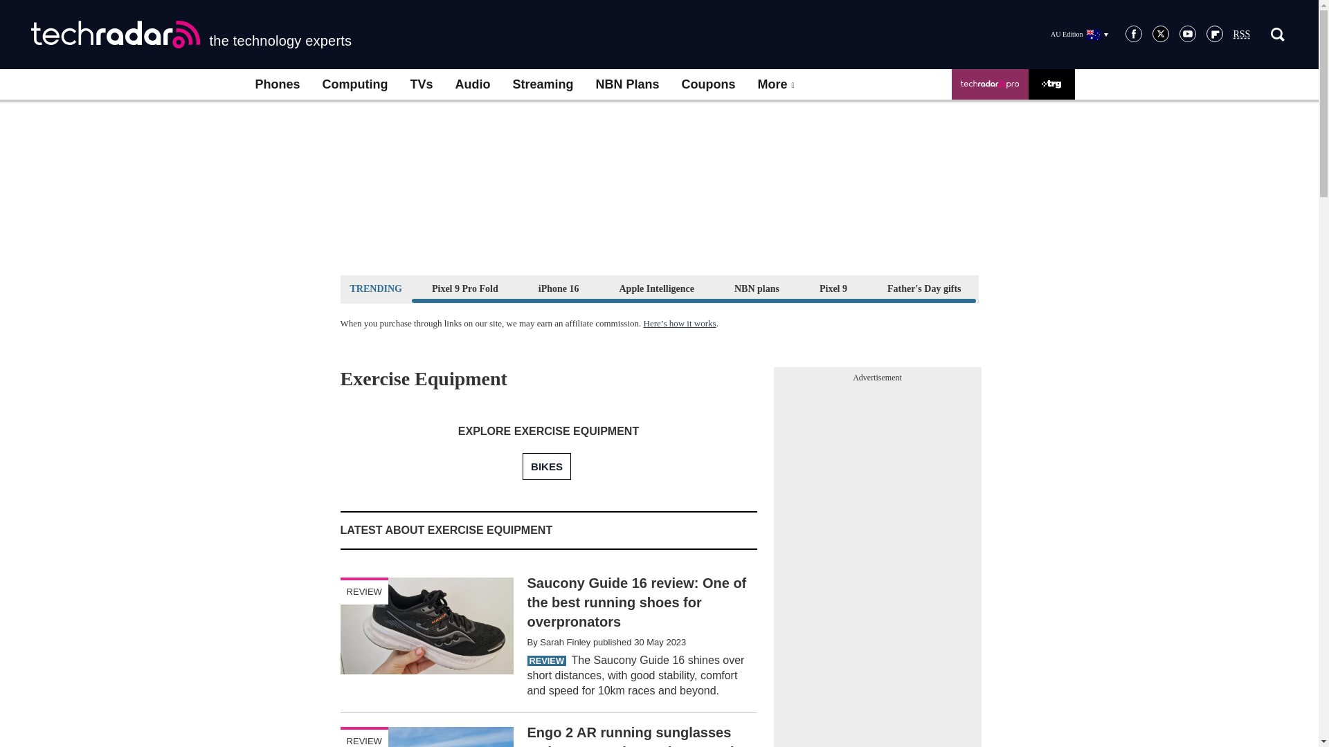 This screenshot has width=1329, height=747. Describe the element at coordinates (543, 84) in the screenshot. I see `Streaming` at that location.